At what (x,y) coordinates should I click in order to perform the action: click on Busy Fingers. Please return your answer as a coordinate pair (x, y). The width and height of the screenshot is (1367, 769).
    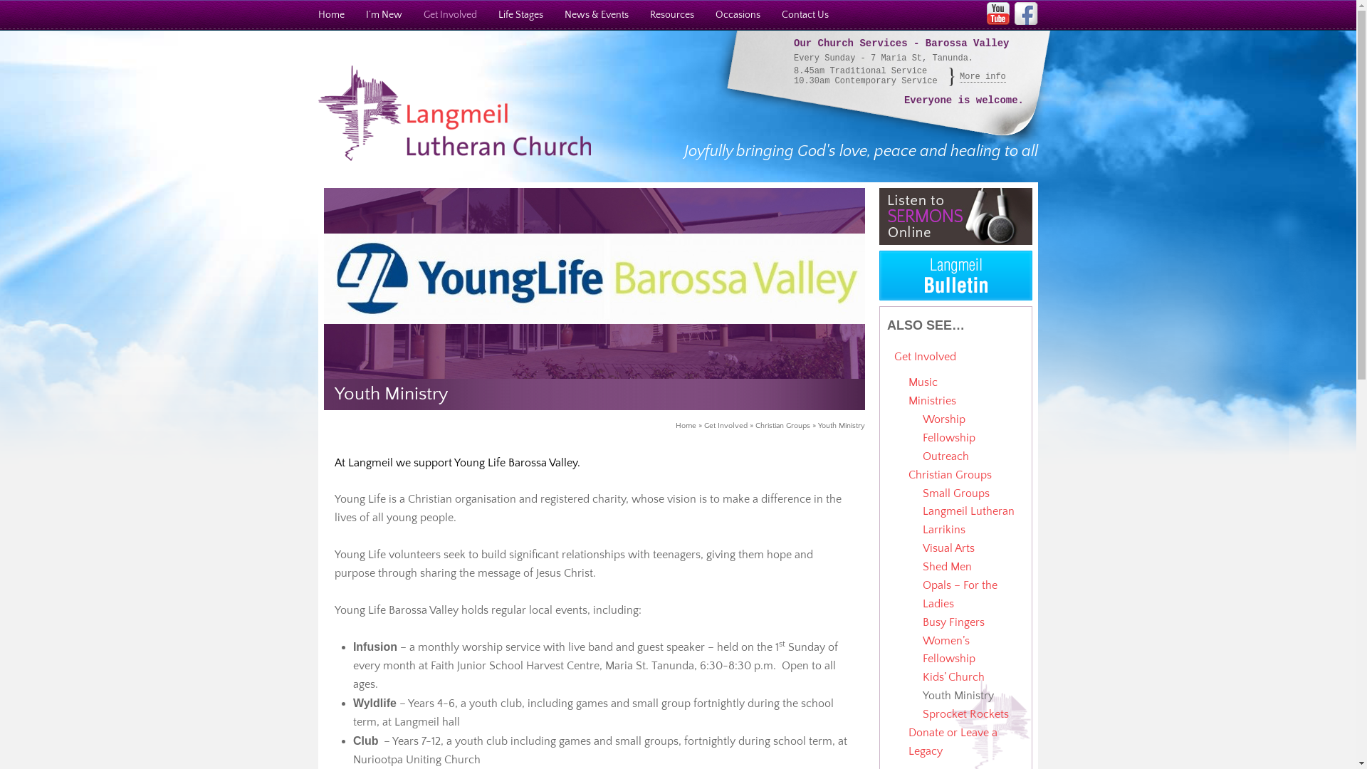
    Looking at the image, I should click on (954, 622).